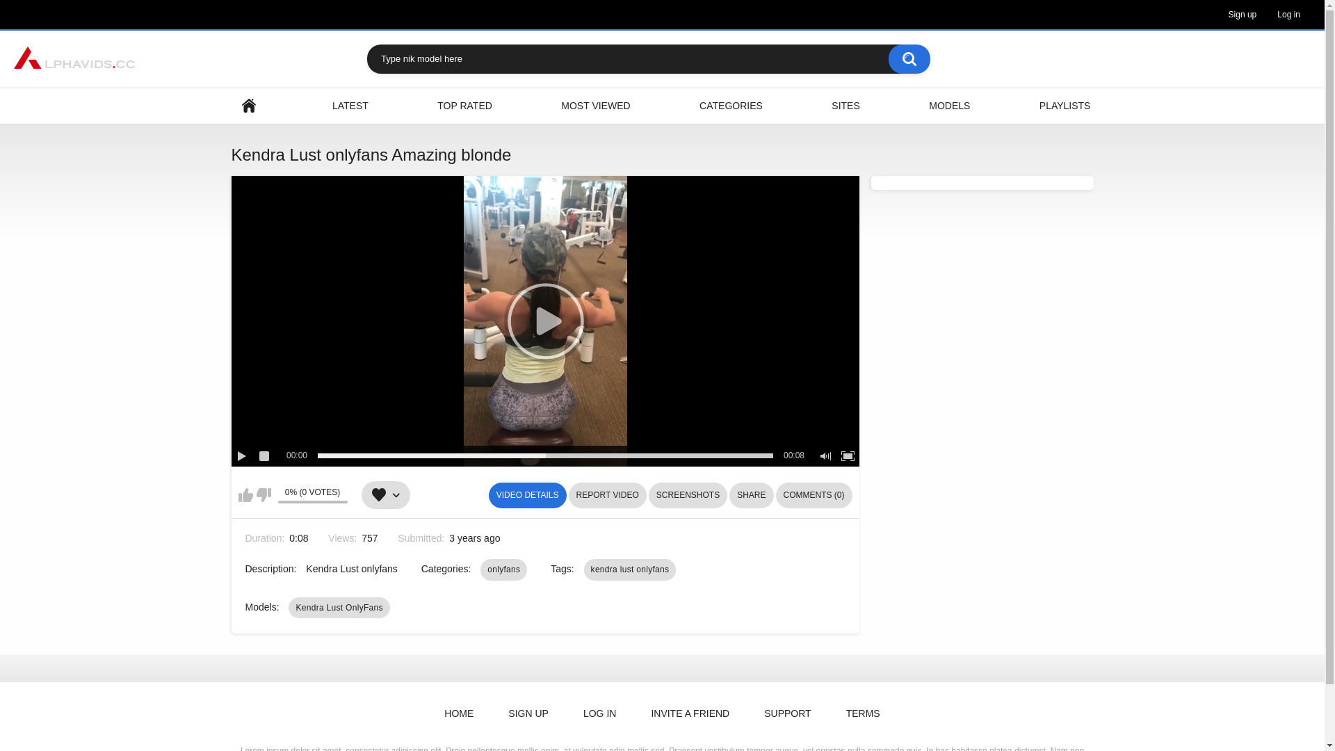  What do you see at coordinates (950, 106) in the screenshot?
I see `MODELS` at bounding box center [950, 106].